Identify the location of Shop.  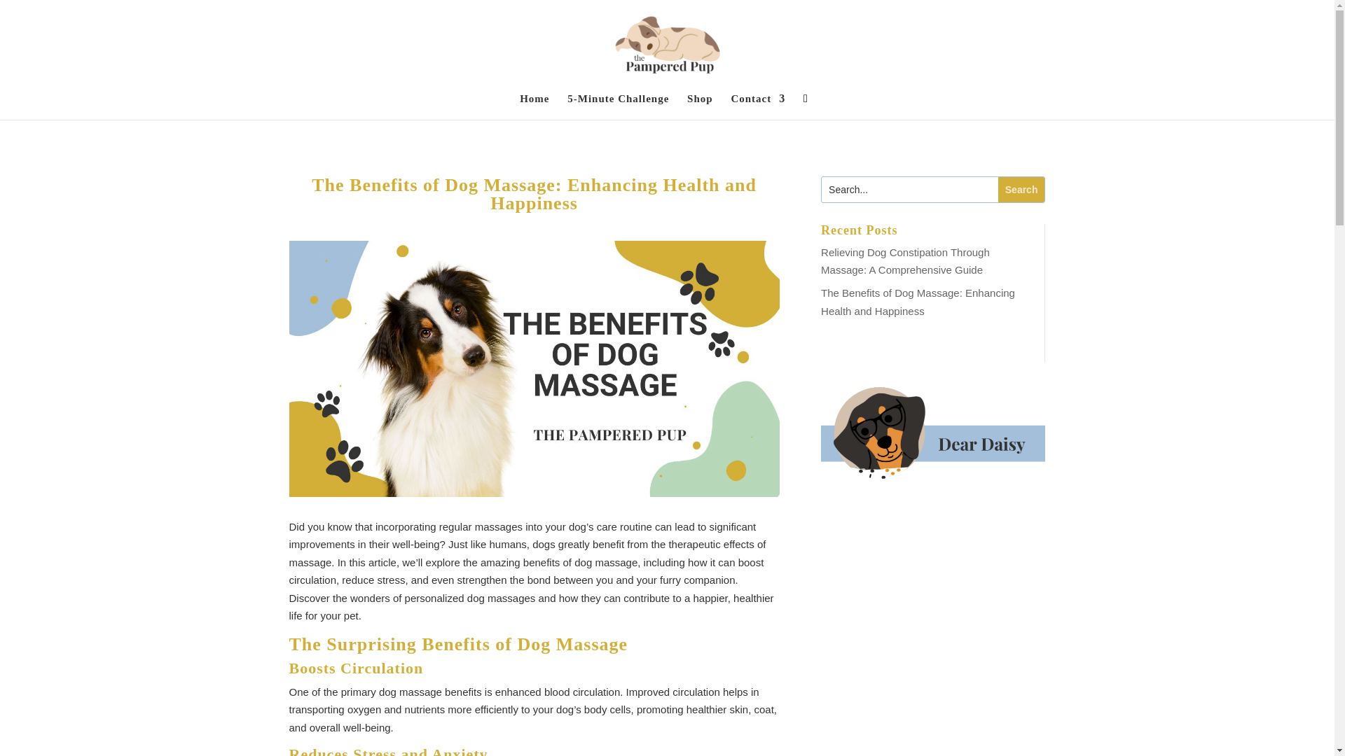
(700, 106).